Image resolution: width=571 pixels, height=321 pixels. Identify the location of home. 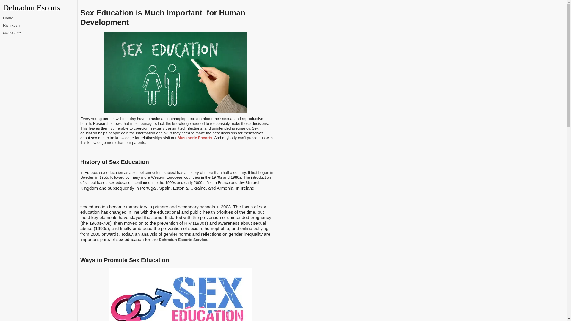
(40, 8).